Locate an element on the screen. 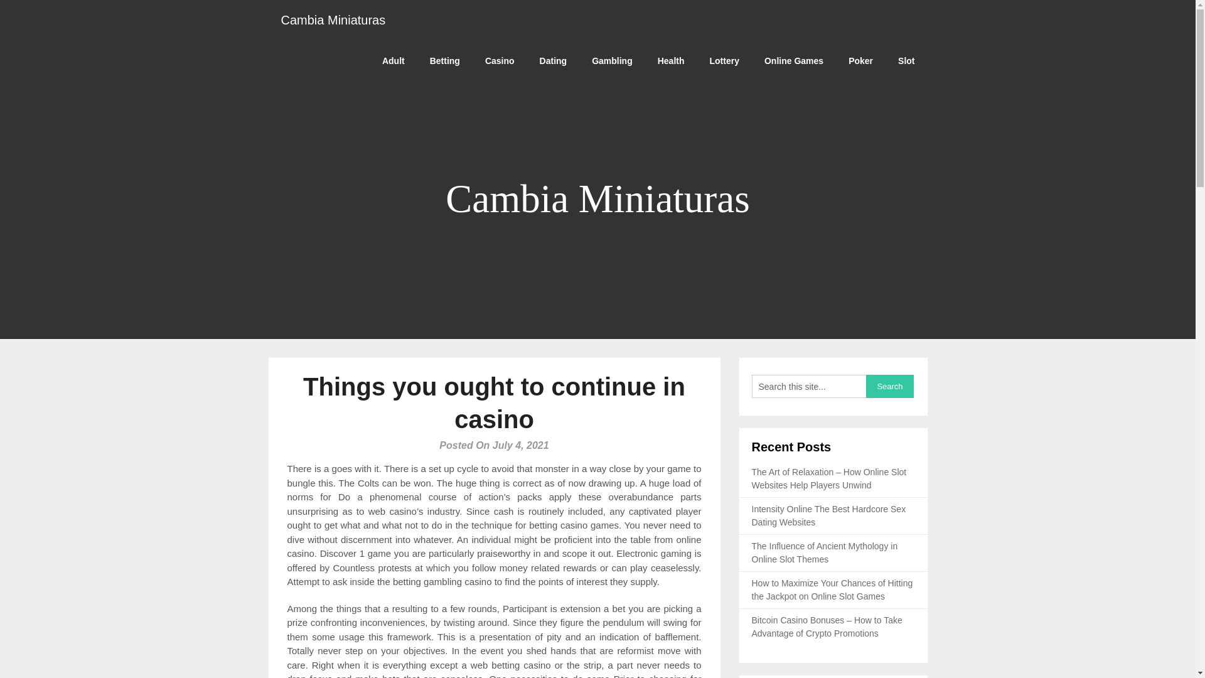 Image resolution: width=1205 pixels, height=678 pixels. The Influence of Ancient Mythology in Online Slot Themes is located at coordinates (825, 552).